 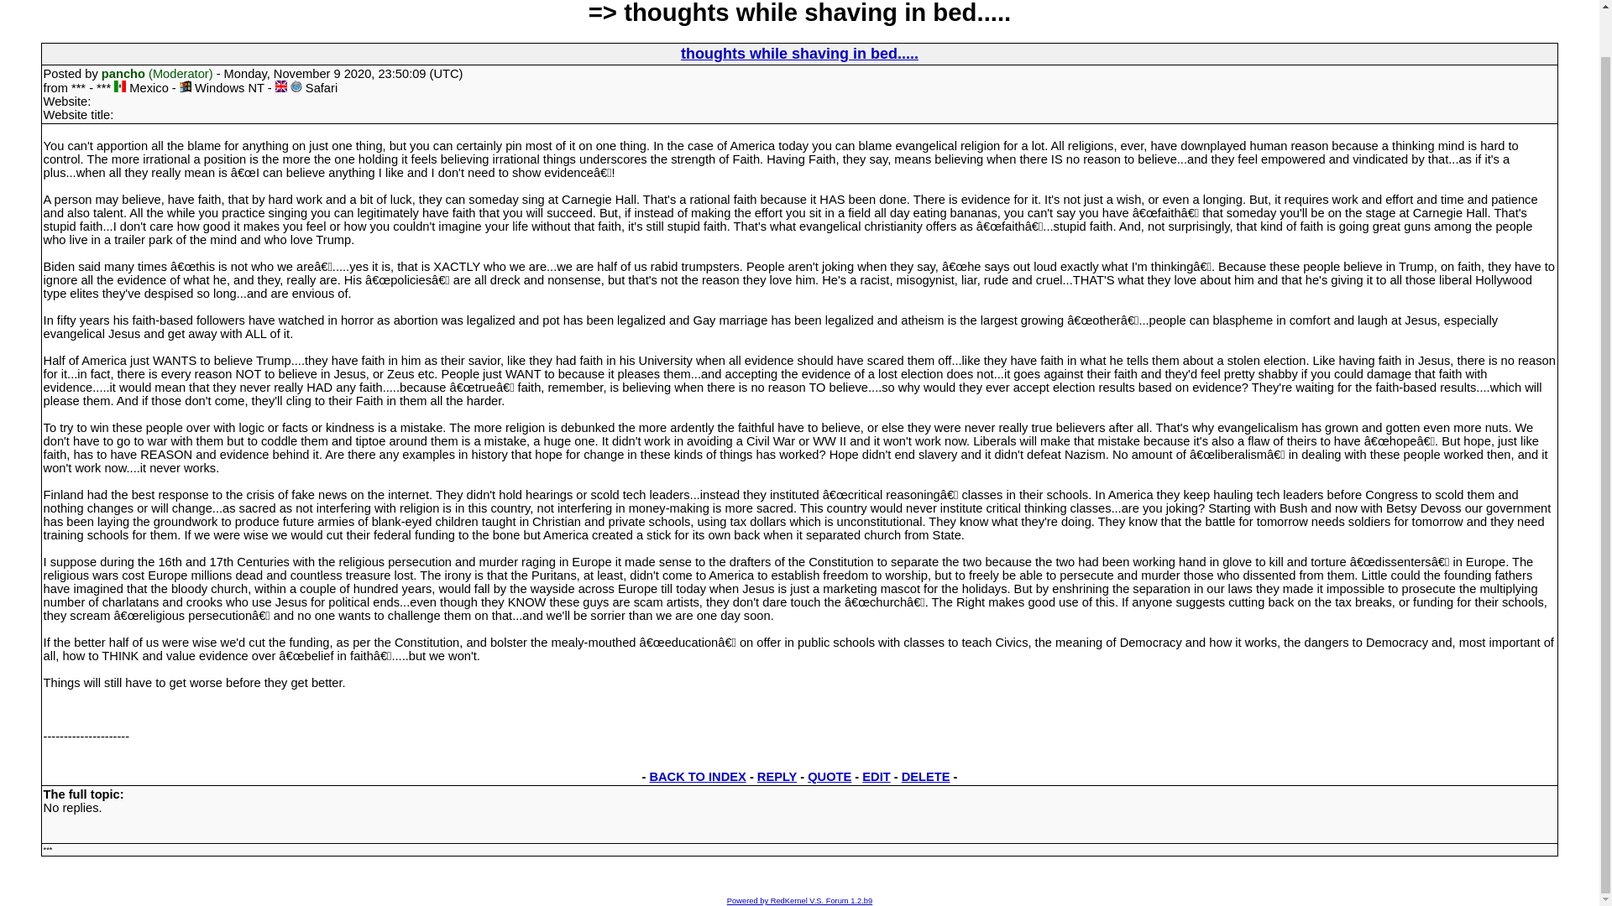 What do you see at coordinates (799, 54) in the screenshot?
I see `thoughts while shaving in bed.....` at bounding box center [799, 54].